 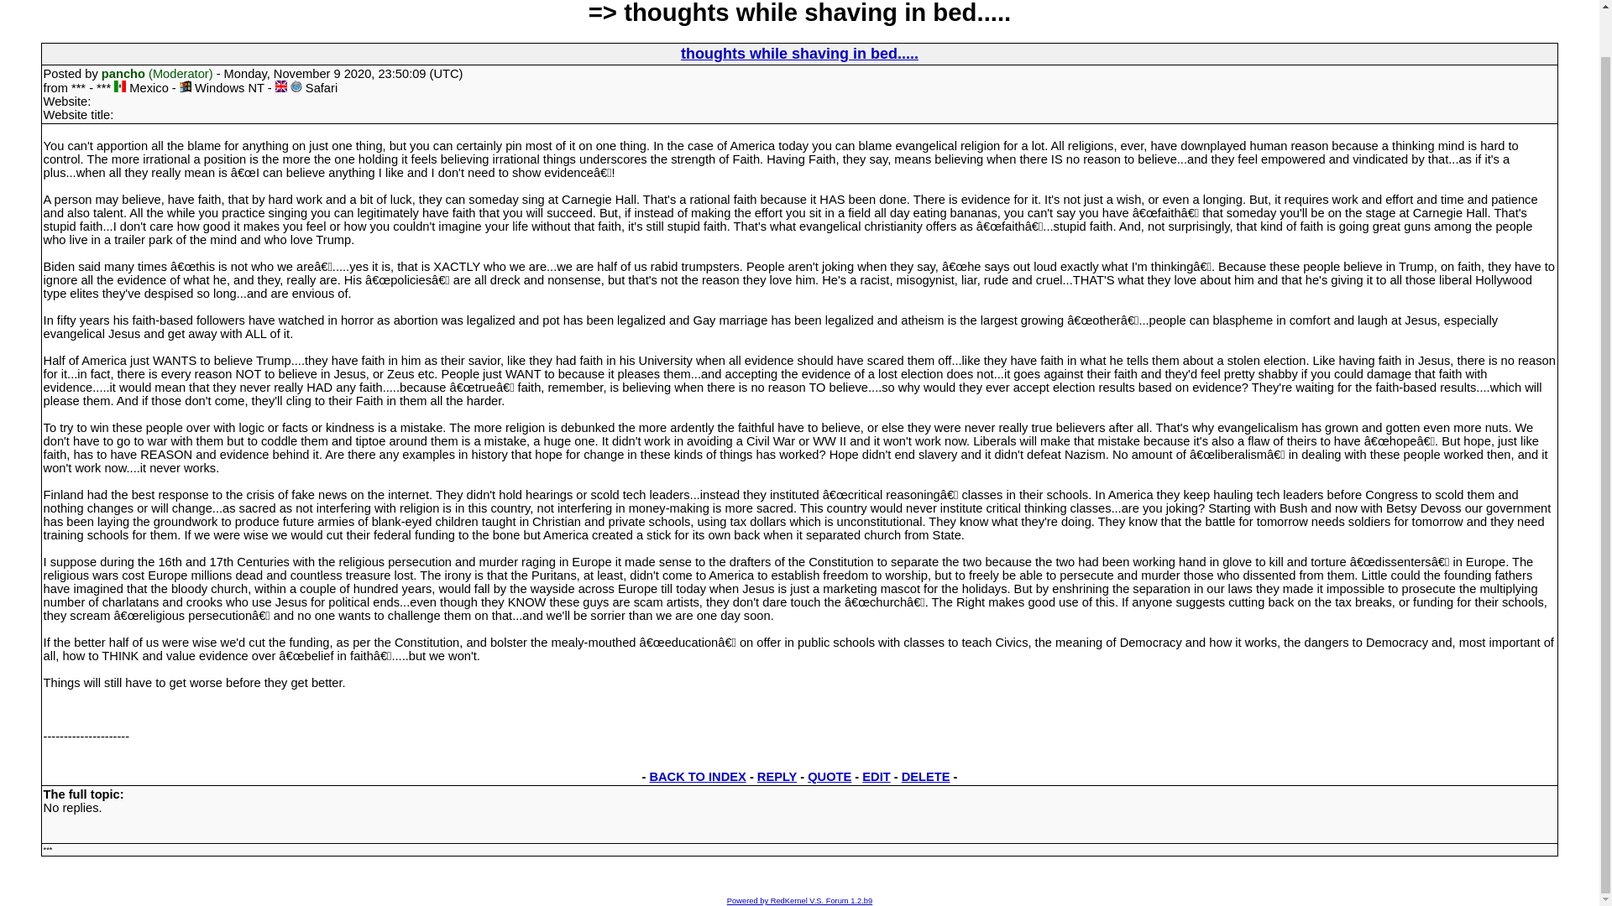 What do you see at coordinates (799, 54) in the screenshot?
I see `thoughts while shaving in bed.....` at bounding box center [799, 54].